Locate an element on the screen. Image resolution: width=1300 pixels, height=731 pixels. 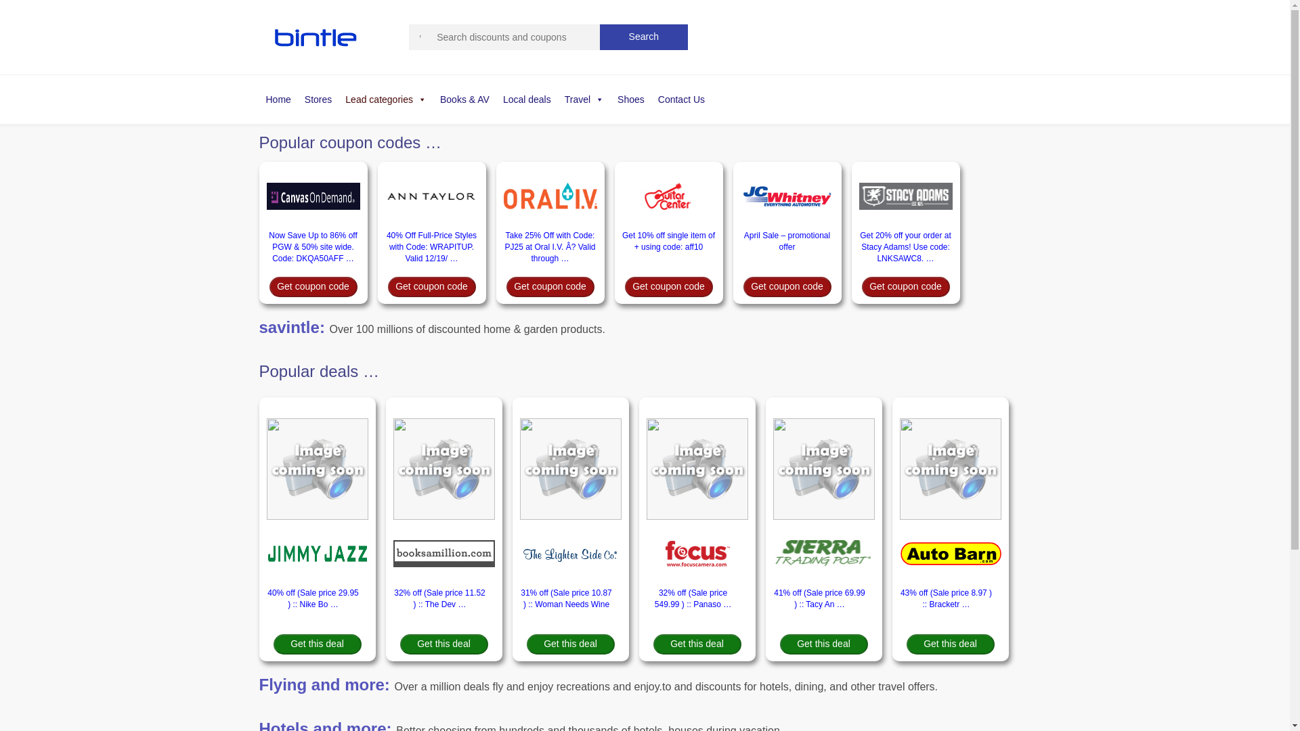
Print your own coupons and take them to the store is located at coordinates (464, 99).